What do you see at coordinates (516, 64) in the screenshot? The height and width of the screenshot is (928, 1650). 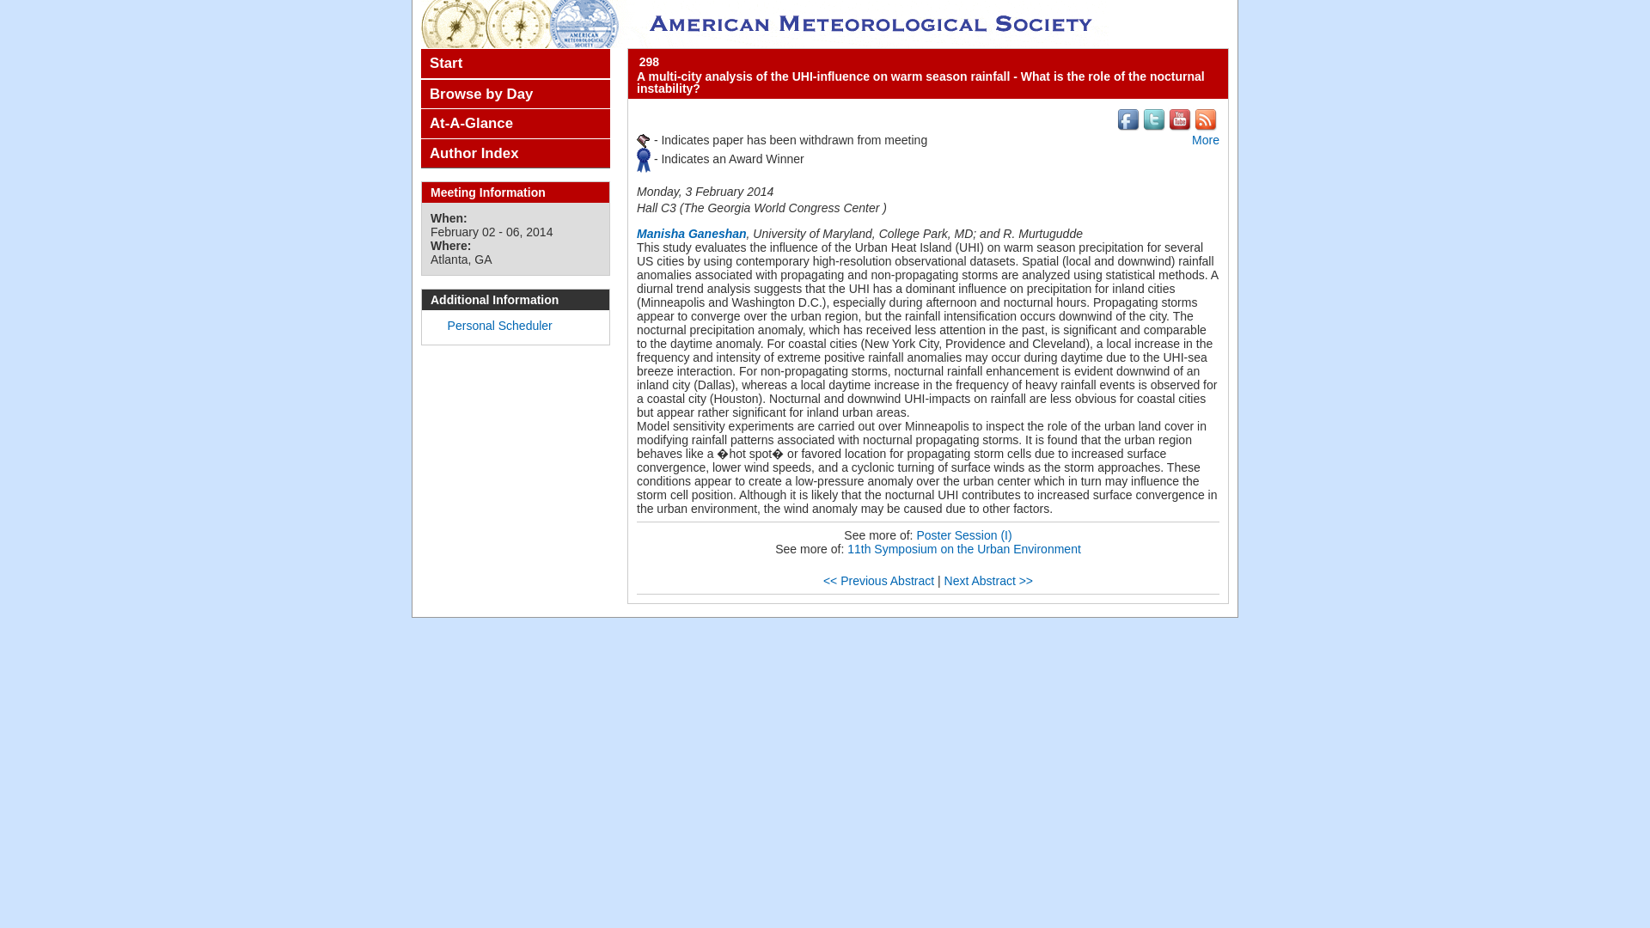 I see `Start` at bounding box center [516, 64].